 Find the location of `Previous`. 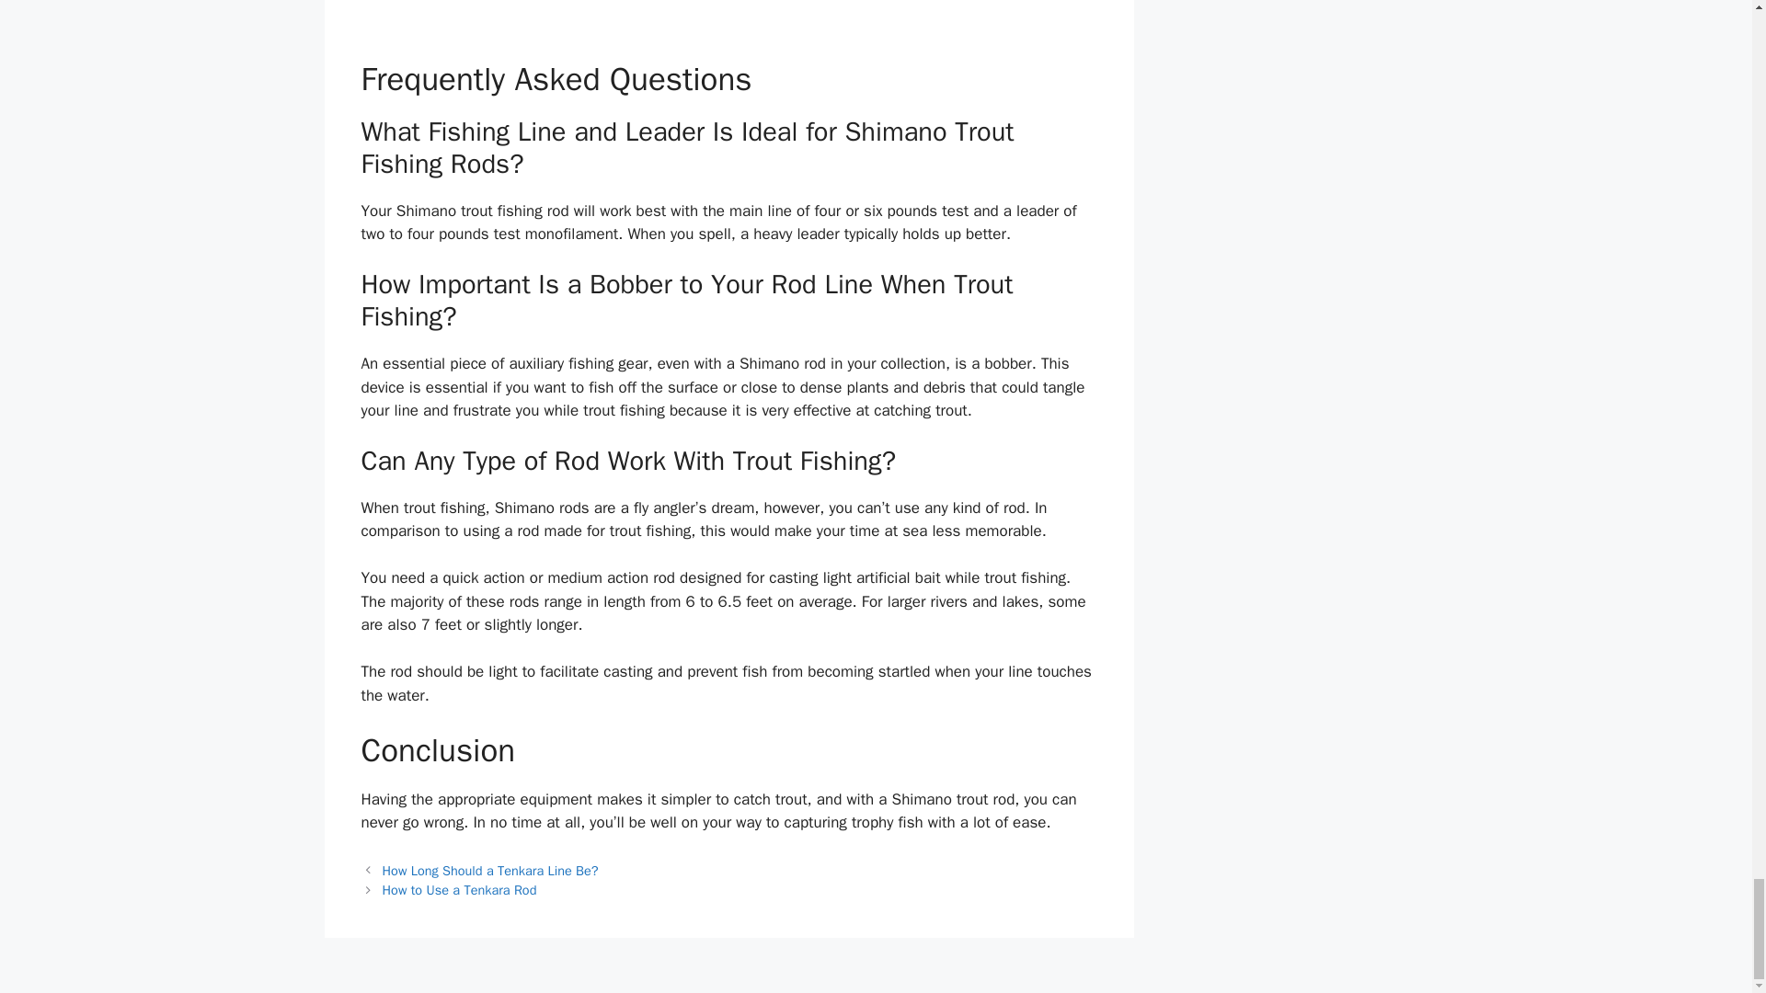

Previous is located at coordinates (490, 870).